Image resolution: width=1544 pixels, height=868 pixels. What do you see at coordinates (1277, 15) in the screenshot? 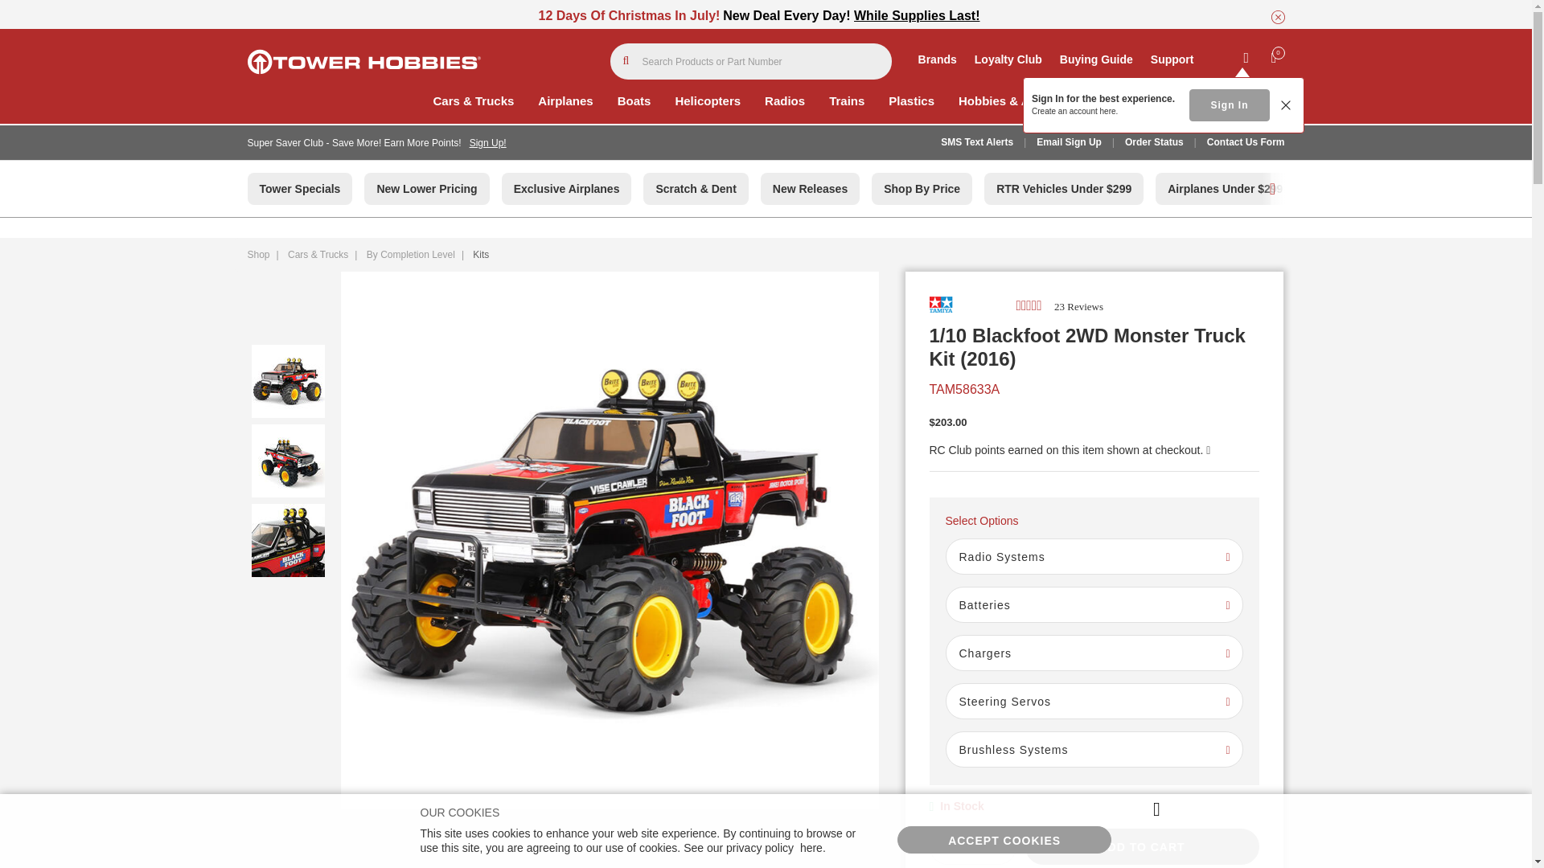
I see `ICON-CLOSE` at bounding box center [1277, 15].